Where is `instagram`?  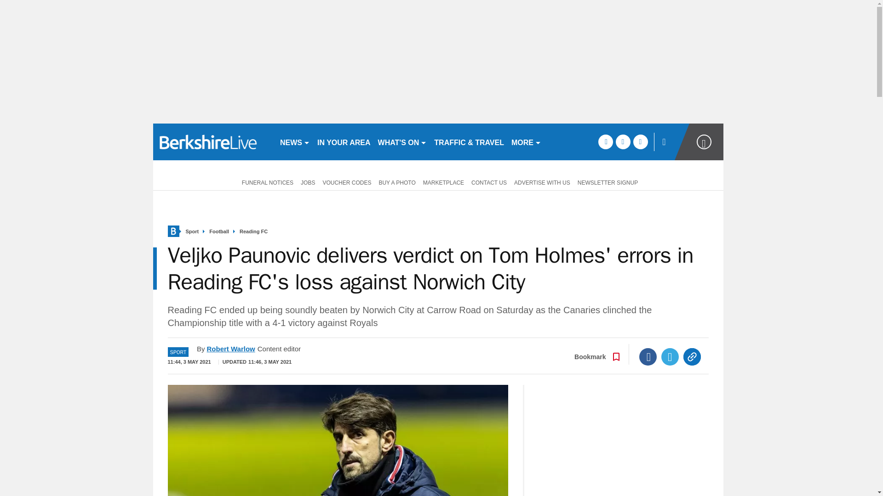 instagram is located at coordinates (640, 141).